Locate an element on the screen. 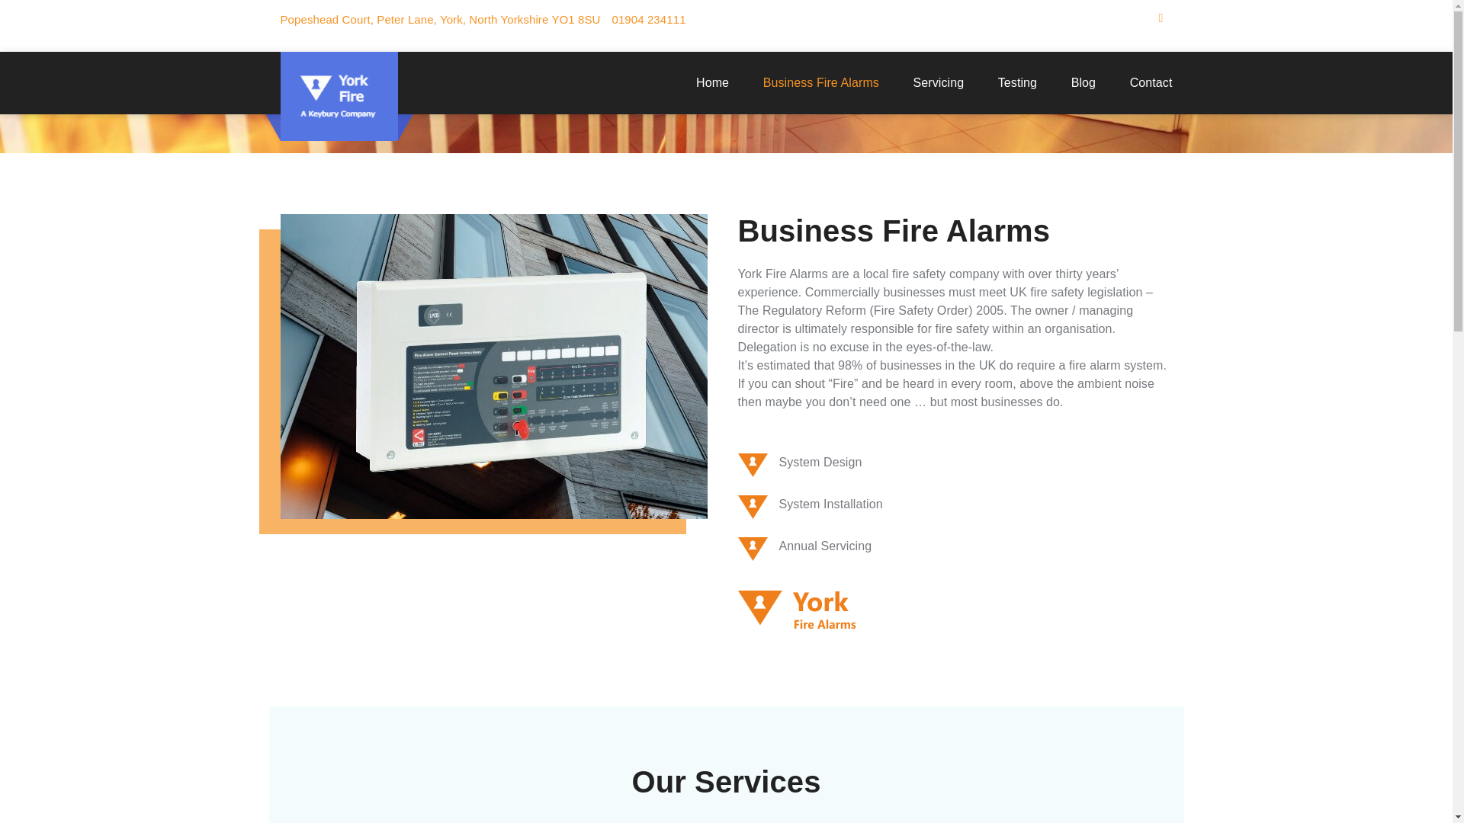 This screenshot has width=1464, height=823. Blog is located at coordinates (1083, 82).